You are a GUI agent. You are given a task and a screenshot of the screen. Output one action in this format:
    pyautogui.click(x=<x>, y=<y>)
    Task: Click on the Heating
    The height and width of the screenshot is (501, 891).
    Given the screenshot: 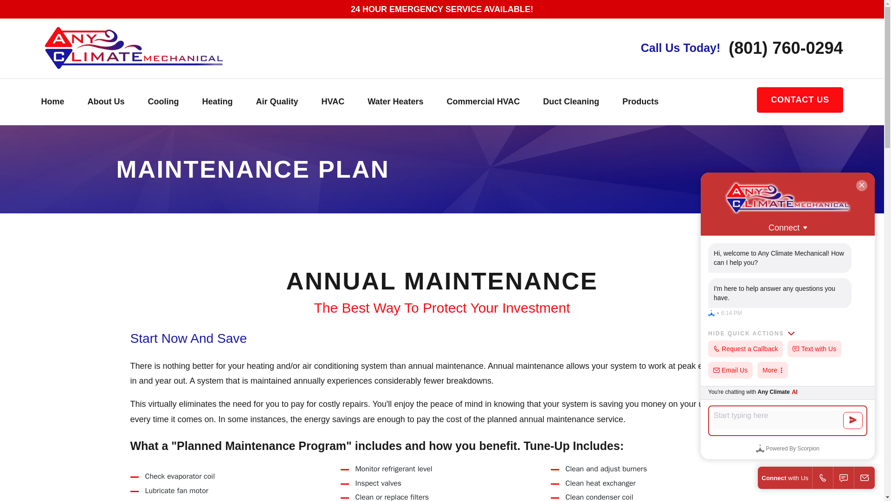 What is the action you would take?
    pyautogui.click(x=217, y=102)
    